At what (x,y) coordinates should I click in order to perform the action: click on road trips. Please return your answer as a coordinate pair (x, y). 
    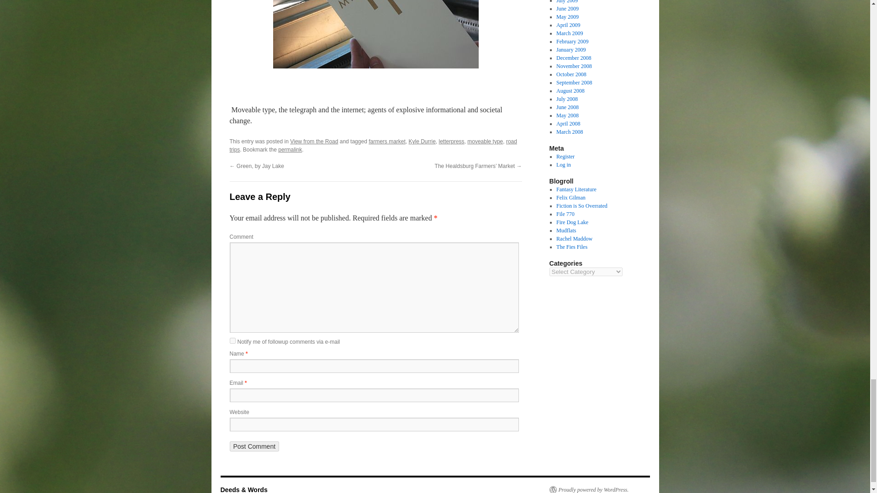
    Looking at the image, I should click on (373, 145).